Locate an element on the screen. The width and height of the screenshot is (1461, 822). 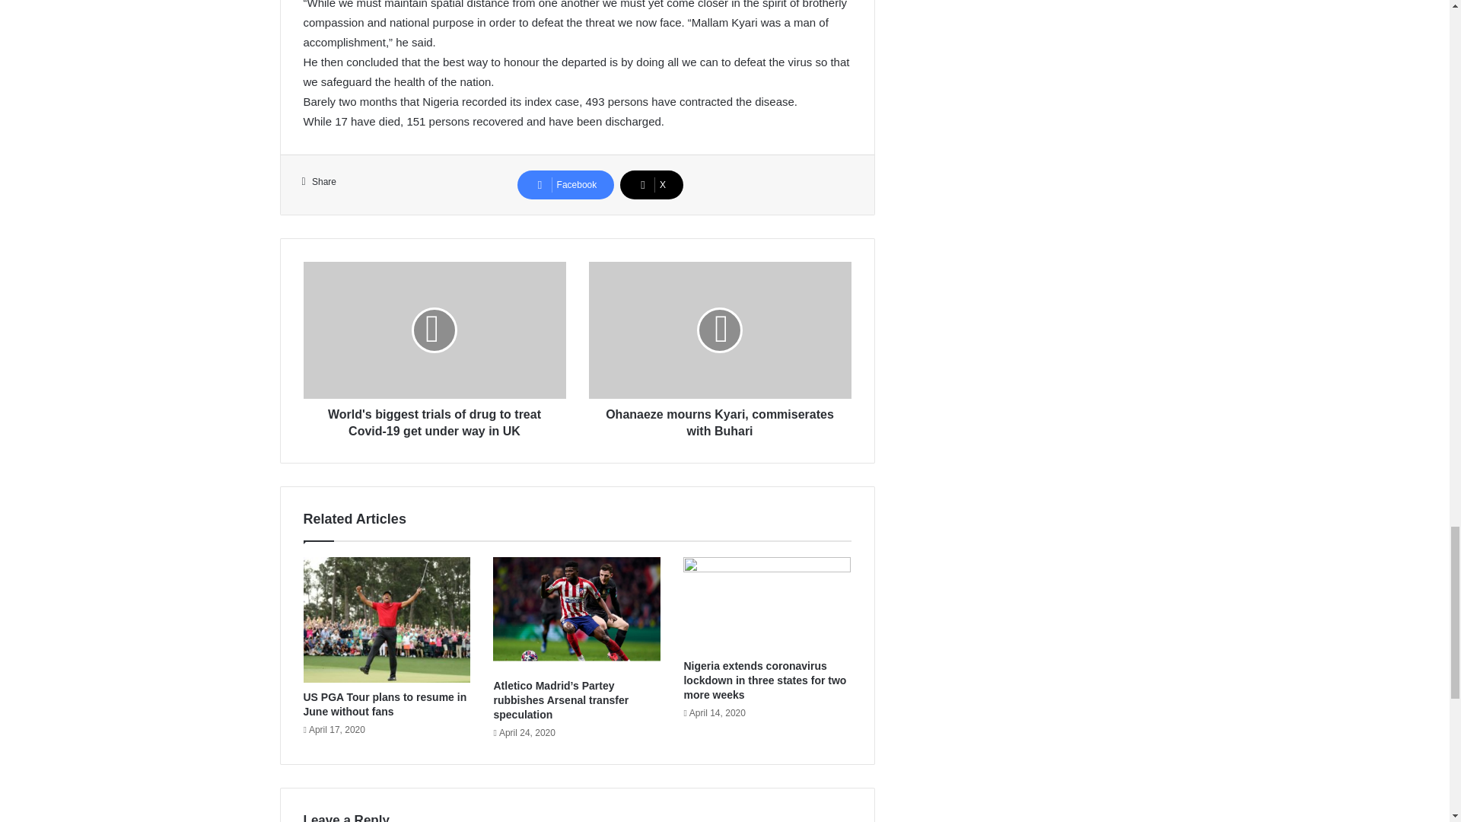
Facebook is located at coordinates (566, 184).